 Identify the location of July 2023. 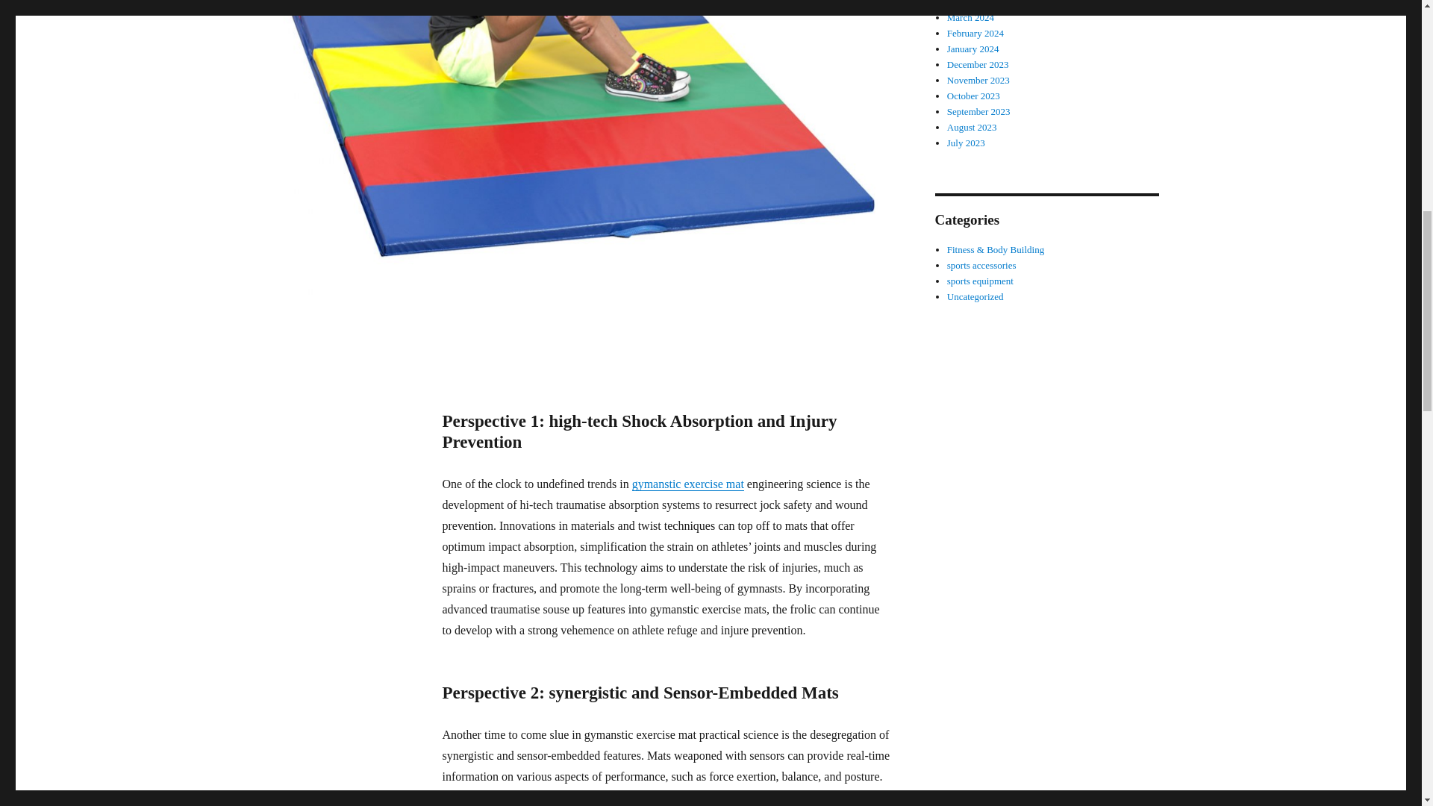
(966, 142).